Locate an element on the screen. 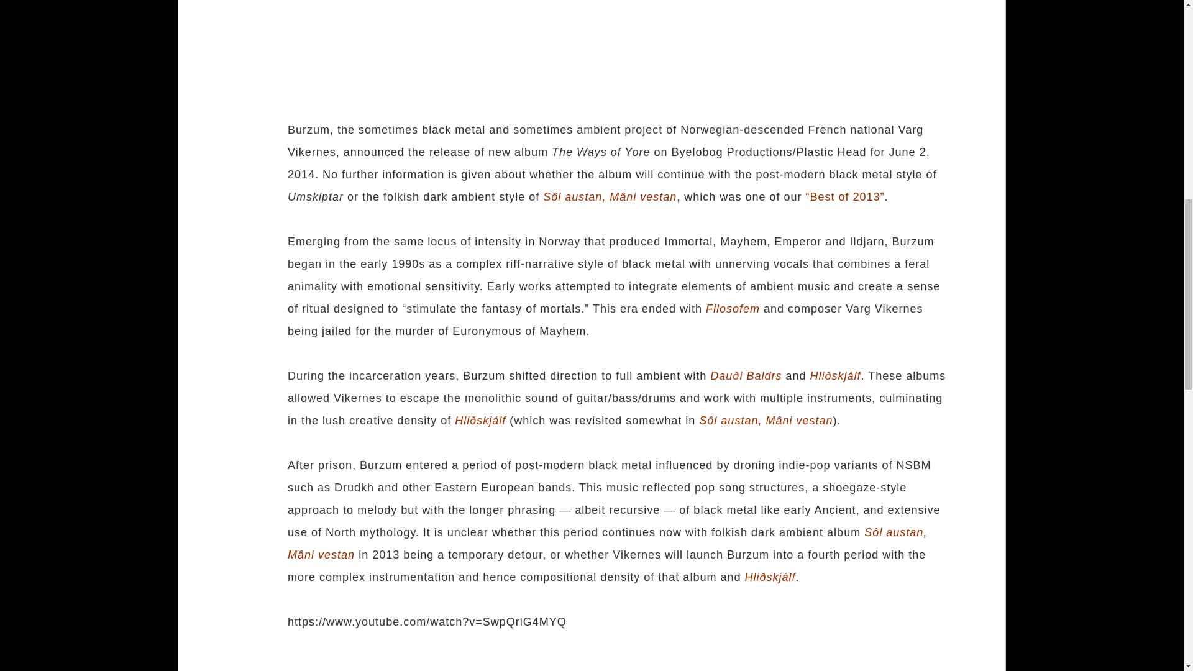 The height and width of the screenshot is (671, 1193). Filosofem is located at coordinates (733, 308).